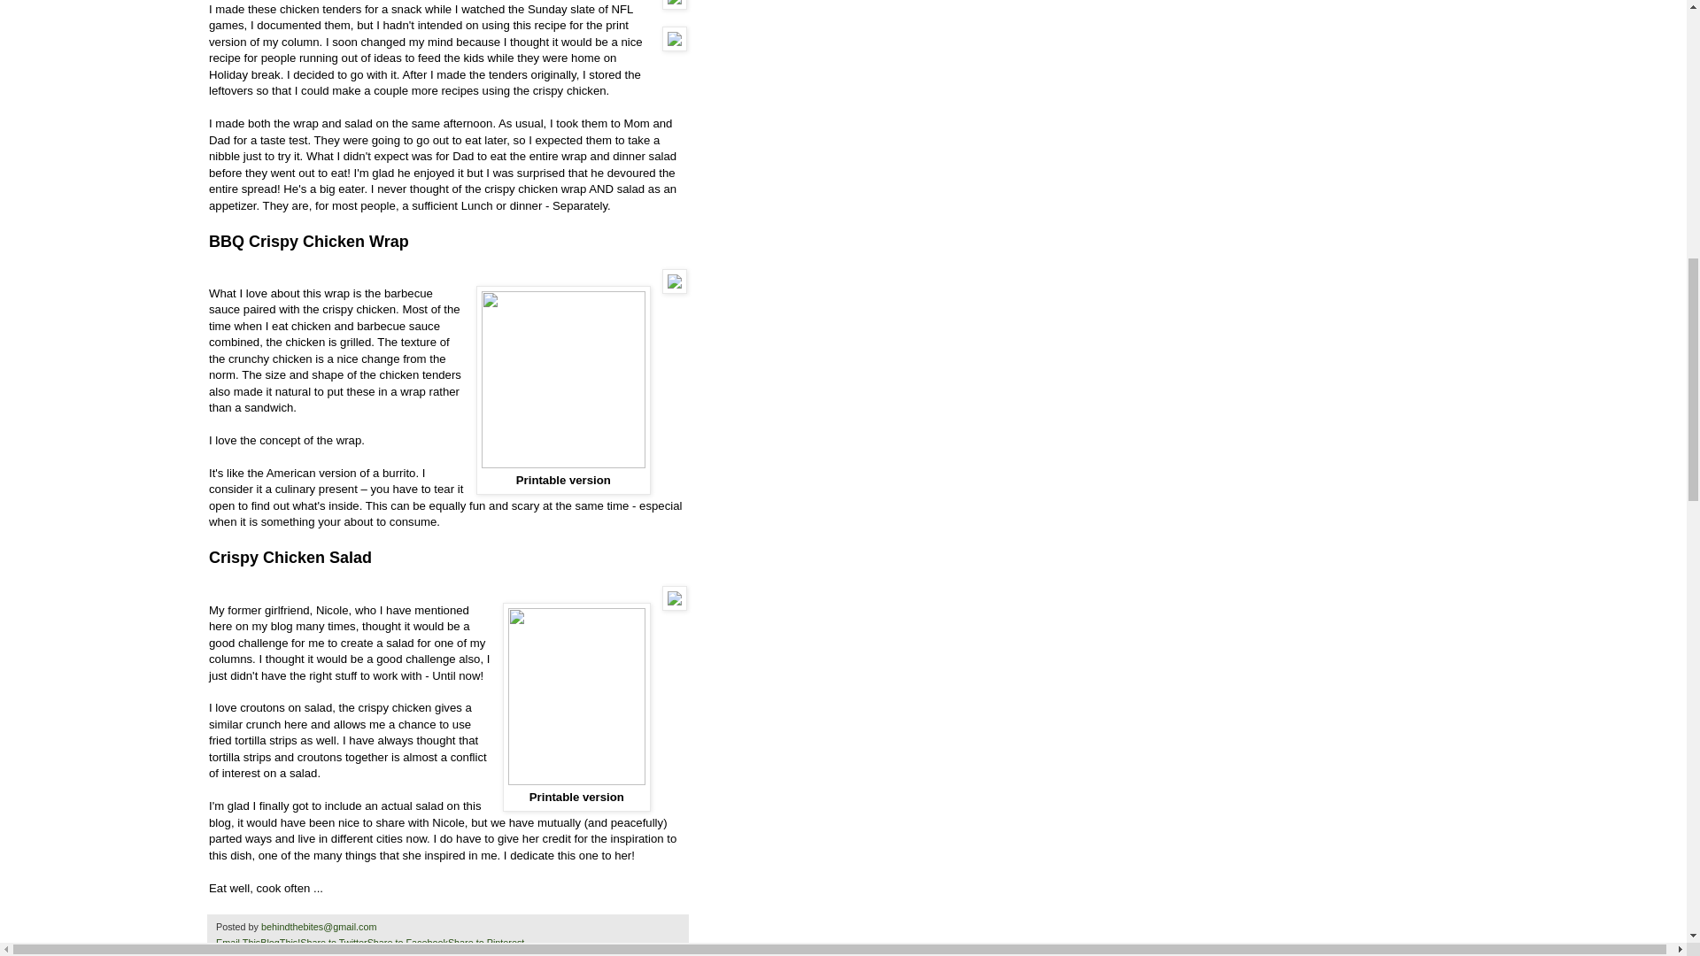 This screenshot has height=956, width=1700. Describe the element at coordinates (321, 927) in the screenshot. I see `author profile` at that location.